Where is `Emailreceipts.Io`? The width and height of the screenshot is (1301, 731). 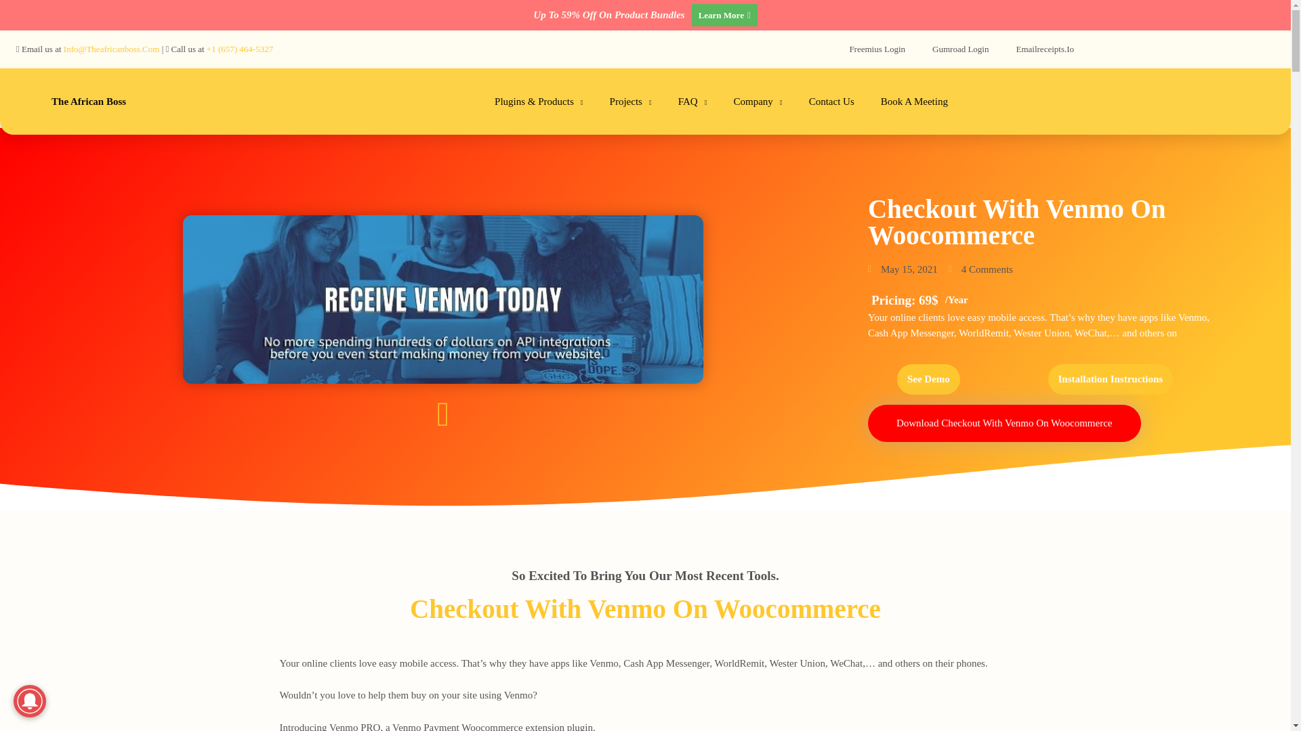
Emailreceipts.Io is located at coordinates (1045, 49).